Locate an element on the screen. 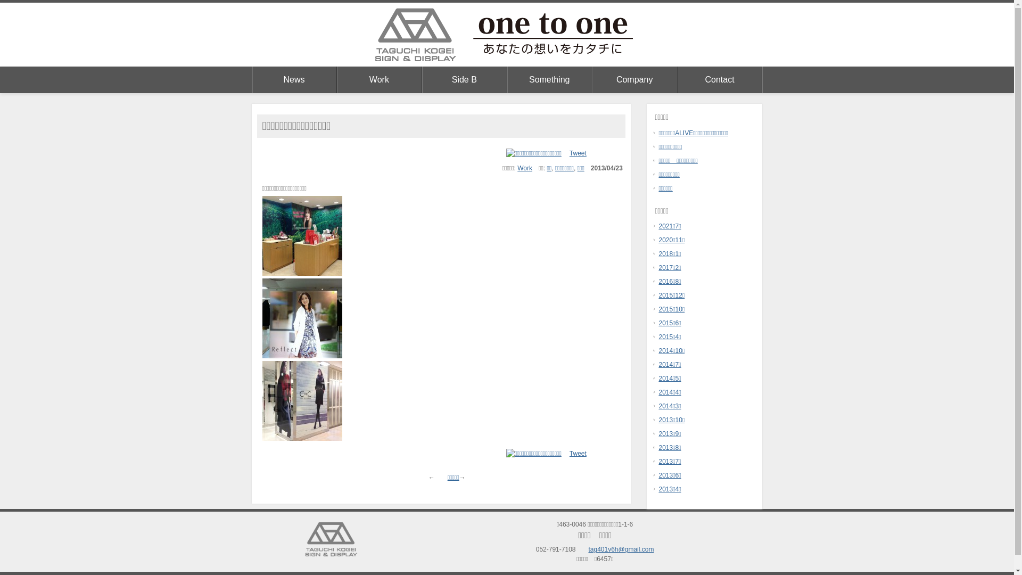 This screenshot has width=1022, height=575. Company is located at coordinates (634, 80).